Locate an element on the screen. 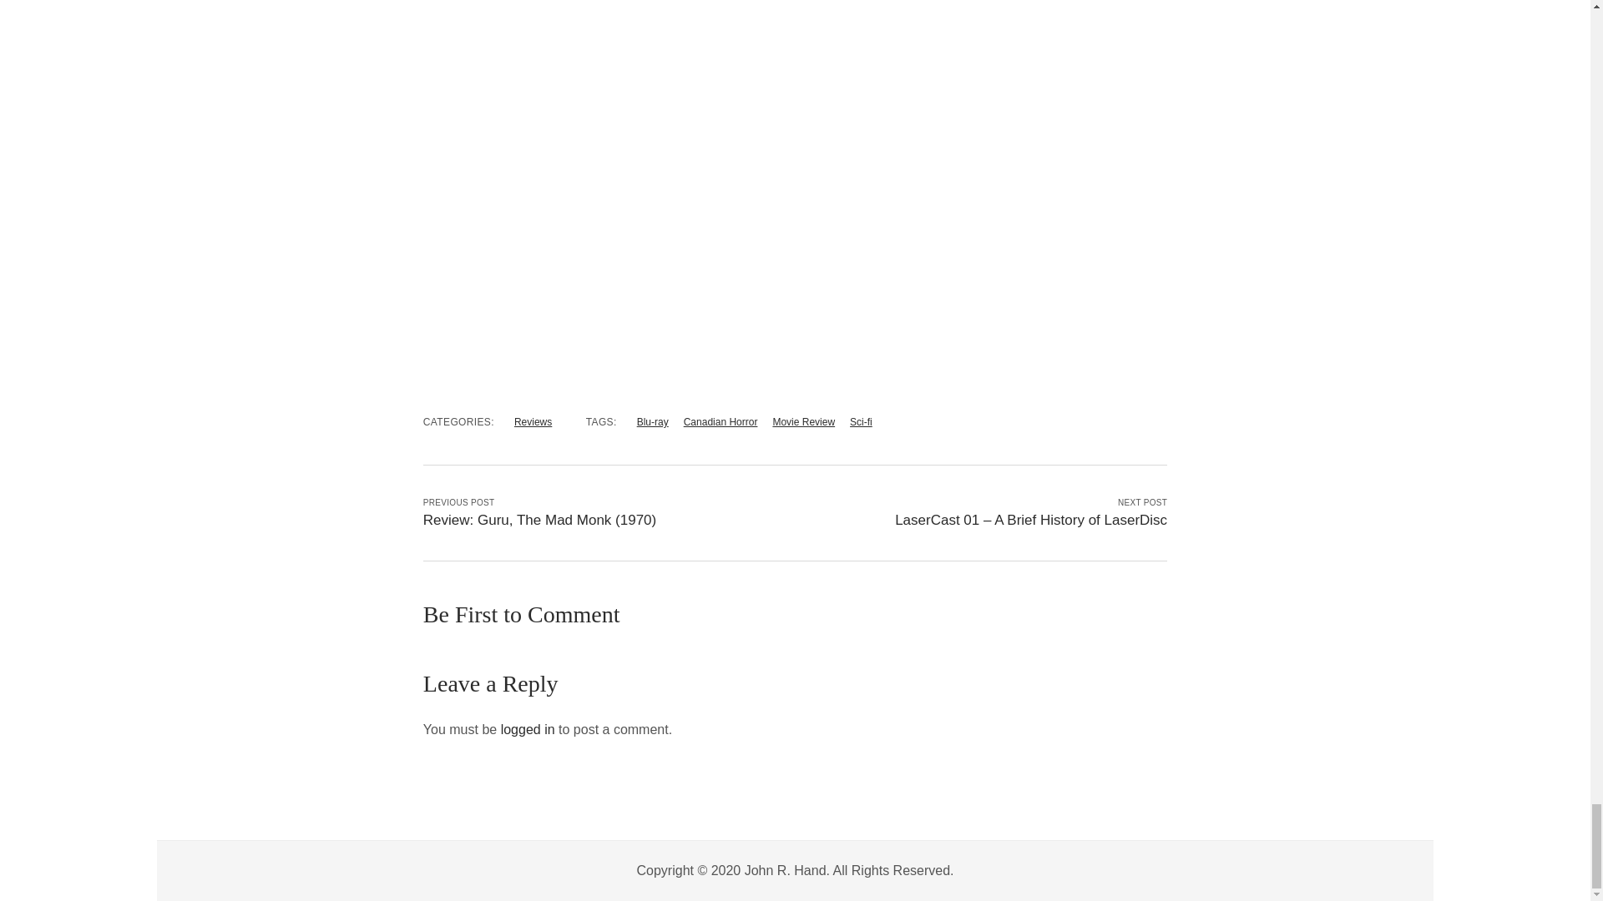 This screenshot has width=1603, height=901. View all posts tagged Movie Review is located at coordinates (803, 422).